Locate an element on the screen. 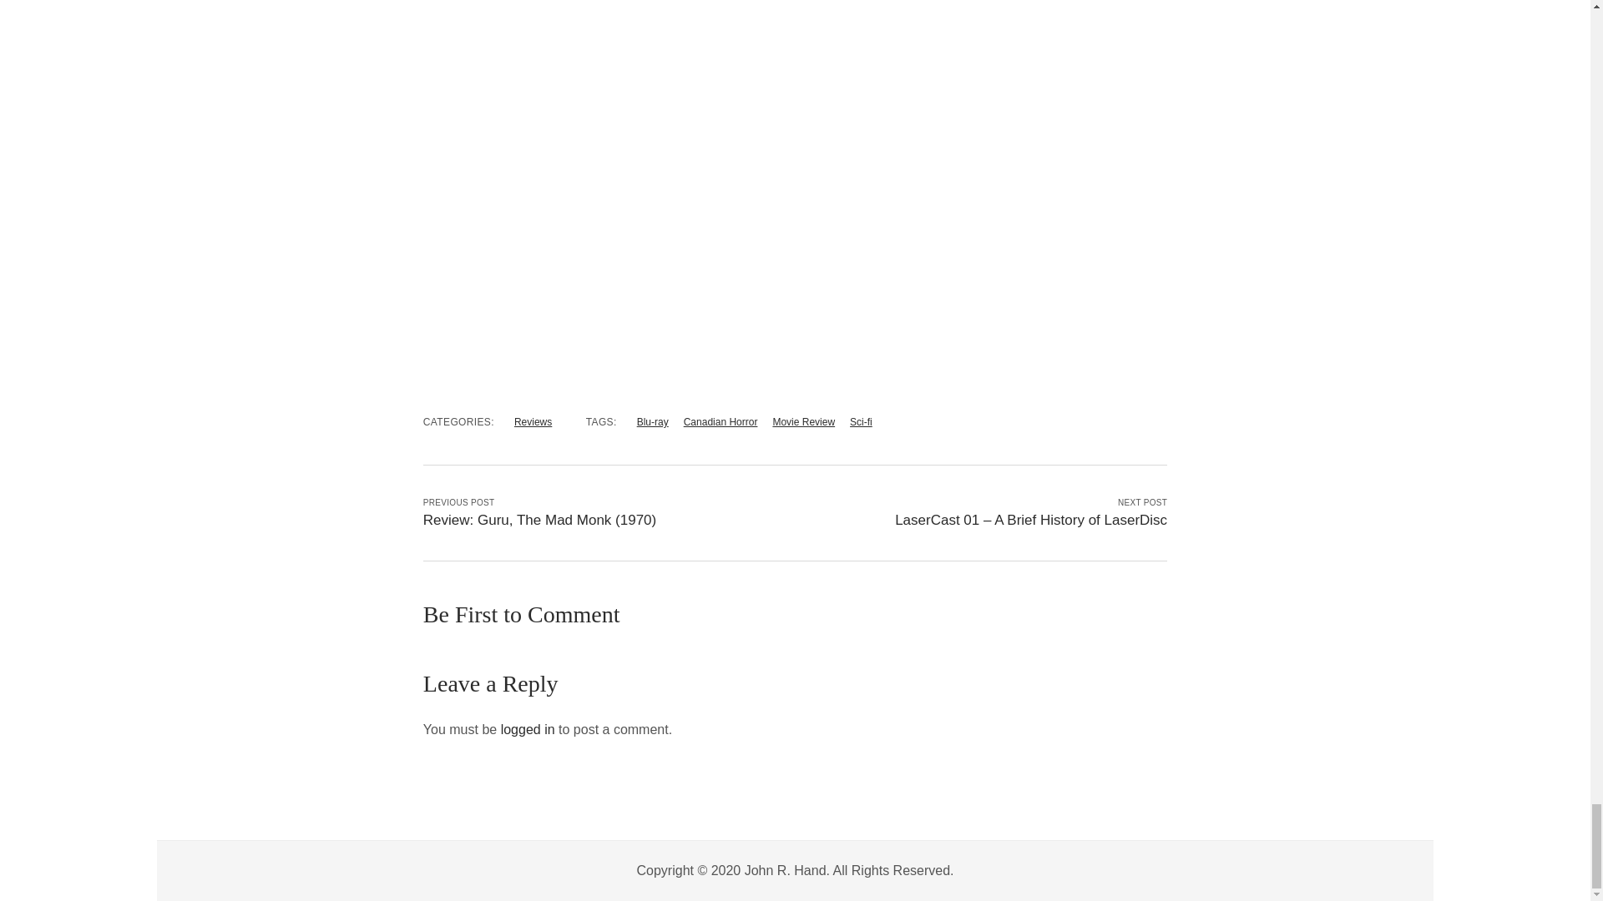 This screenshot has width=1603, height=901. View all posts tagged Movie Review is located at coordinates (803, 422).